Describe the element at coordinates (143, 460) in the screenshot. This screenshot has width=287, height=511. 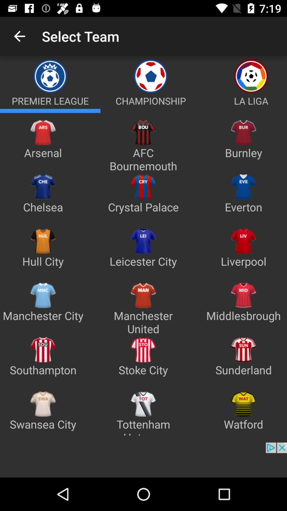
I see `showing the advertisement` at that location.